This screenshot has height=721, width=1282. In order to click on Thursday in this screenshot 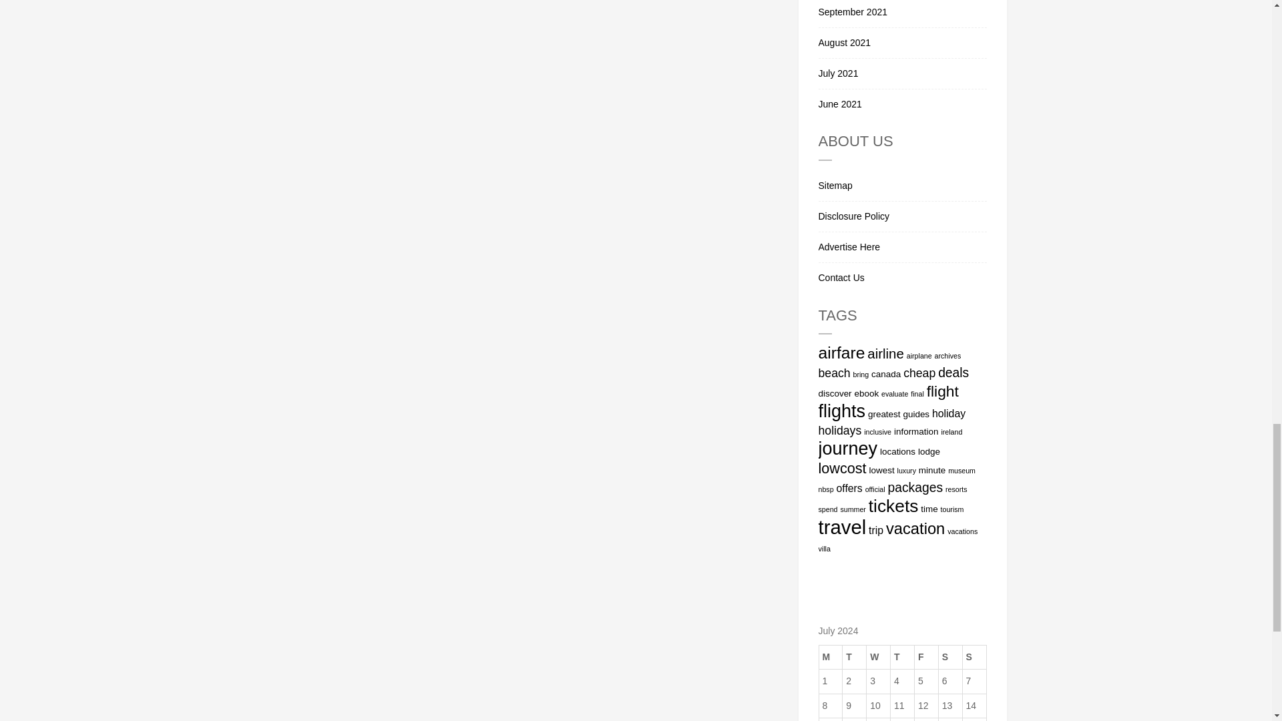, I will do `click(903, 657)`.